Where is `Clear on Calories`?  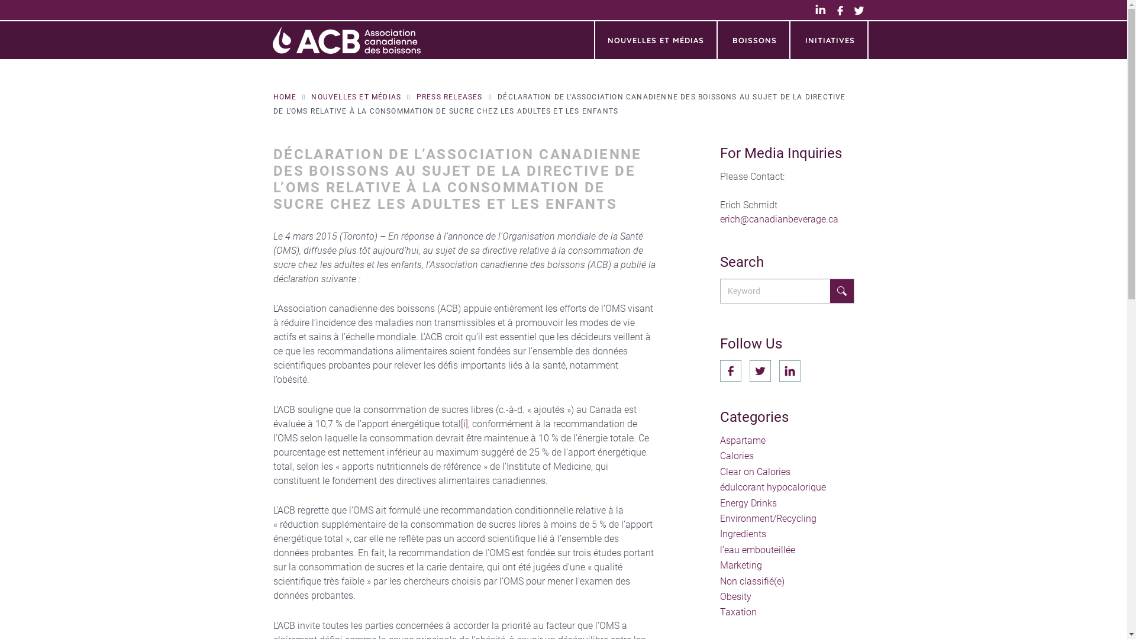 Clear on Calories is located at coordinates (755, 472).